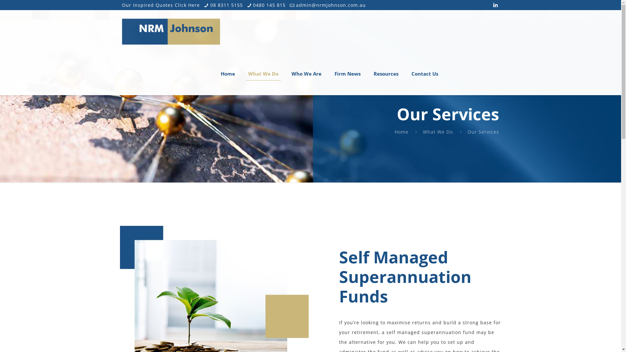 Image resolution: width=626 pixels, height=352 pixels. Describe the element at coordinates (348, 74) in the screenshot. I see `Firm News` at that location.